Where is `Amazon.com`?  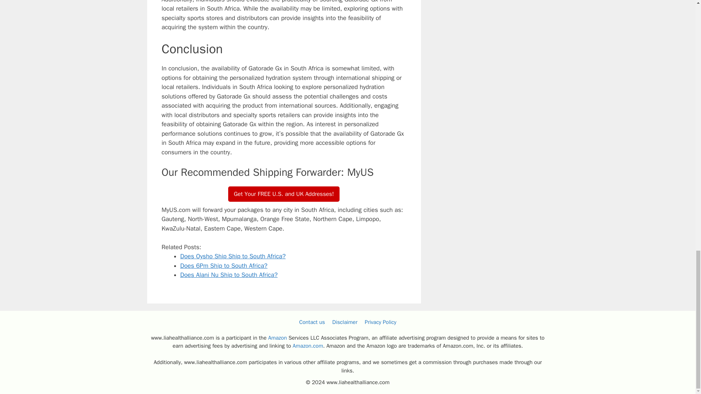
Amazon.com is located at coordinates (308, 345).